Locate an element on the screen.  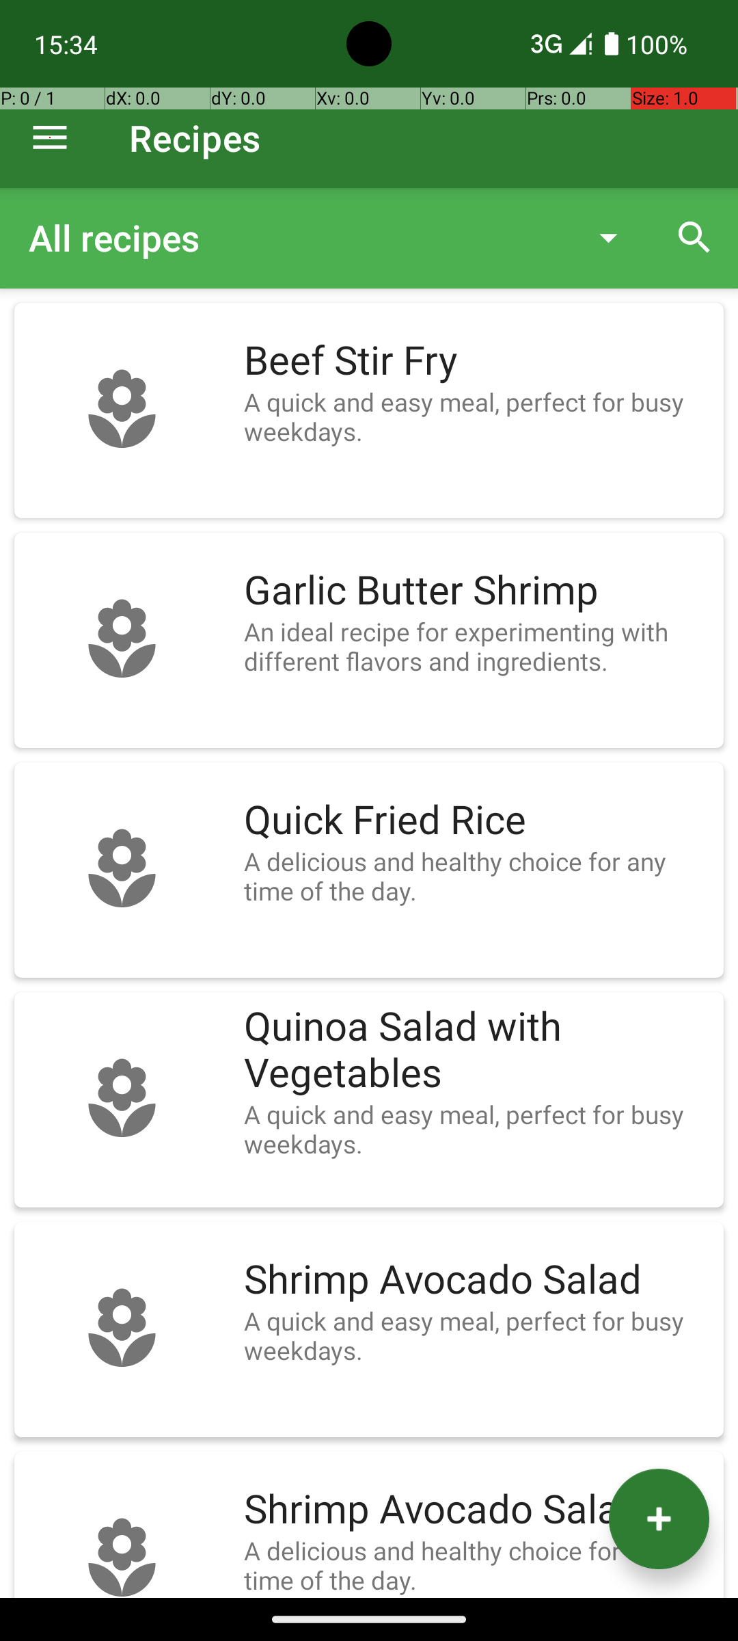
Recipe photo is located at coordinates (122, 410).